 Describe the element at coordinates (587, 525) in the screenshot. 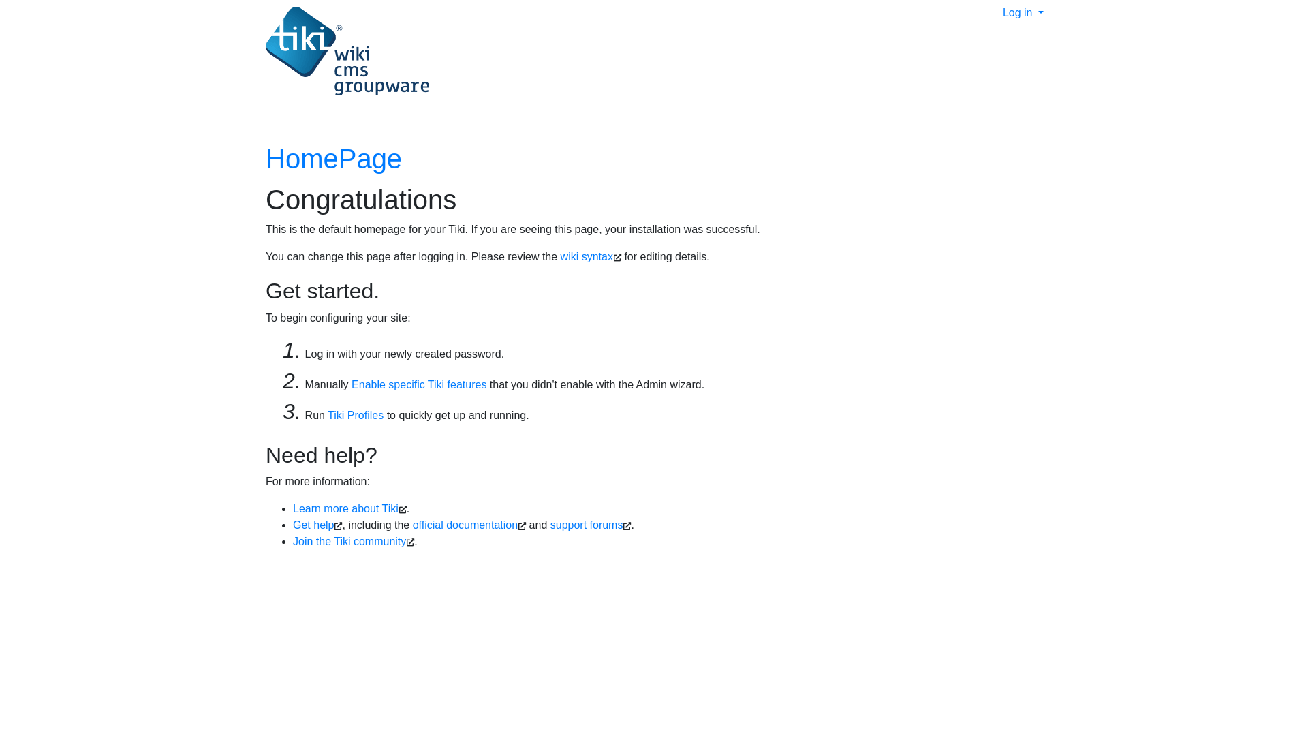

I see `support forums` at that location.